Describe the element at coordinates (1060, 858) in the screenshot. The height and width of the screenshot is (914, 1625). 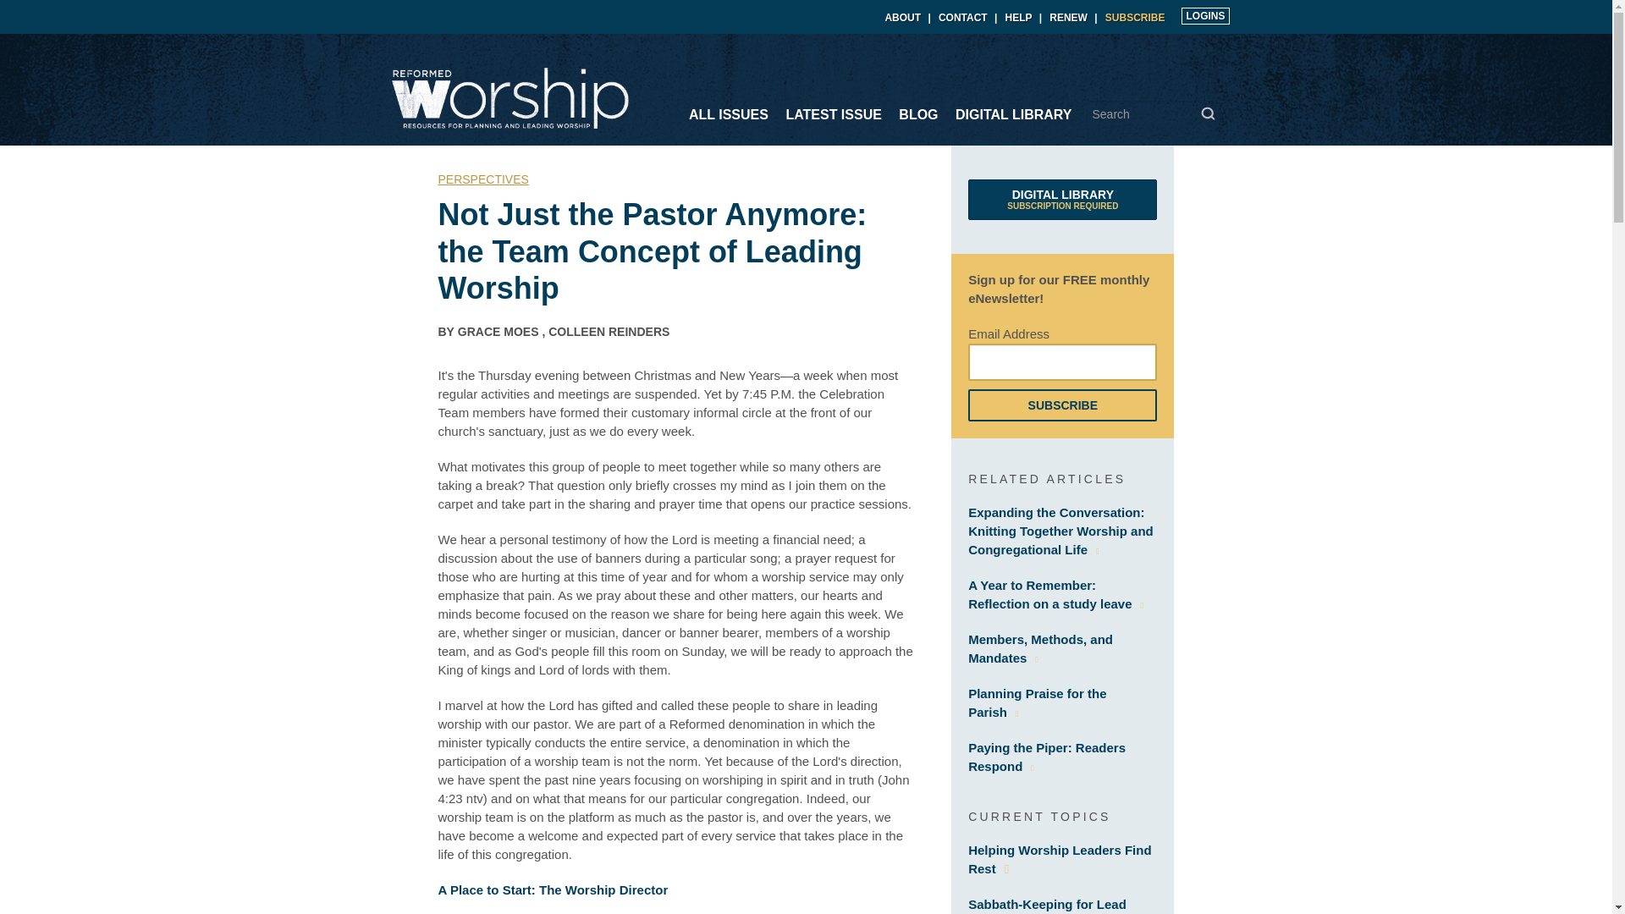
I see `Helping Worship Leaders Find Rest` at that location.